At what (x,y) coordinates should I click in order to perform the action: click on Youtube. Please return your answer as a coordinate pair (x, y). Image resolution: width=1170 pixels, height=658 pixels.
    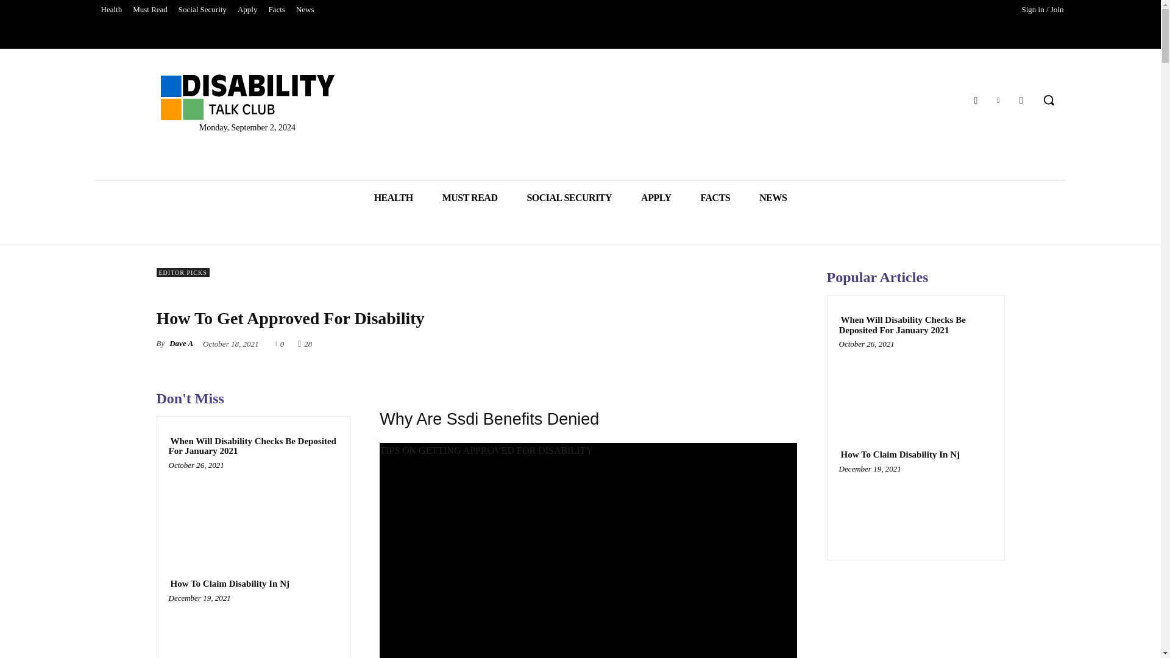
    Looking at the image, I should click on (1021, 100).